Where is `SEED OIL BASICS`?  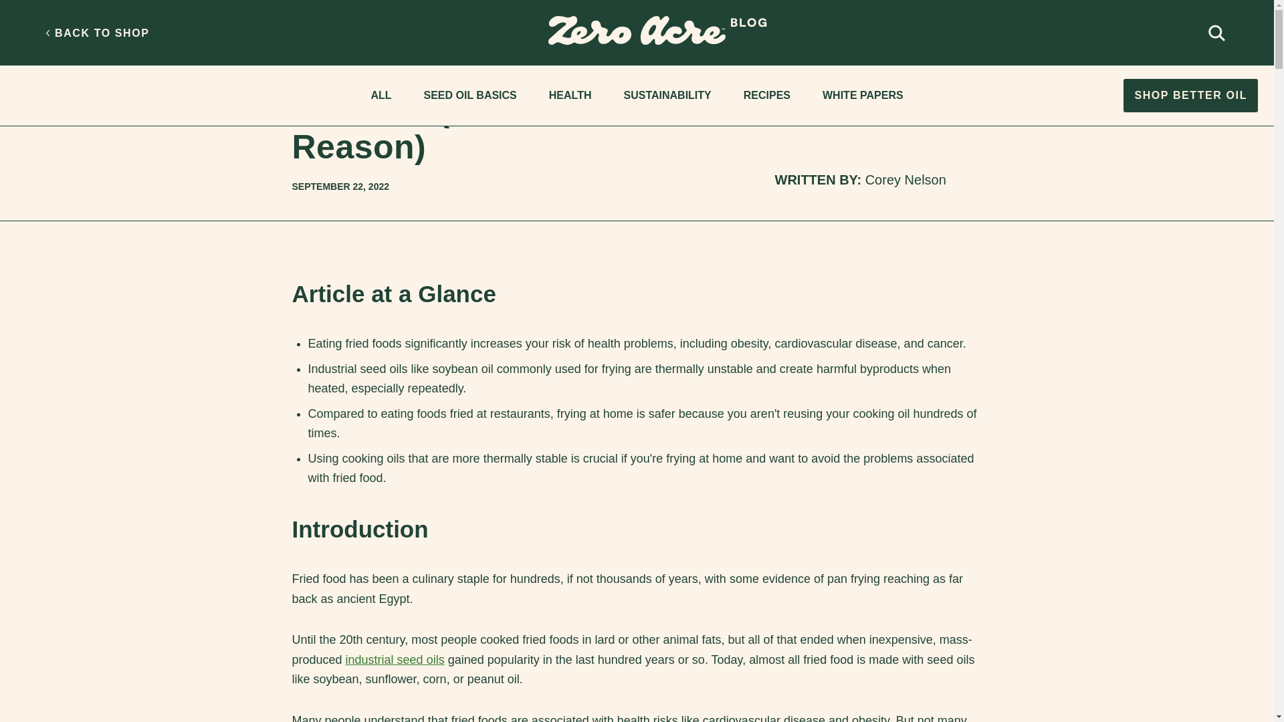
SEED OIL BASICS is located at coordinates (469, 96).